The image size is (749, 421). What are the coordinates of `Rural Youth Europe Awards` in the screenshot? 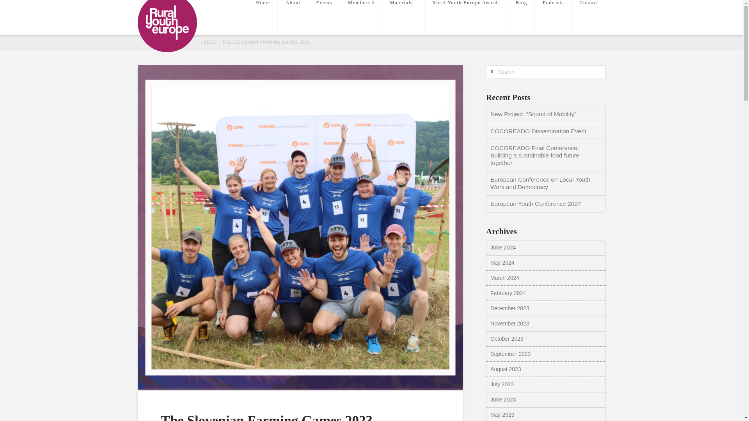 It's located at (466, 17).